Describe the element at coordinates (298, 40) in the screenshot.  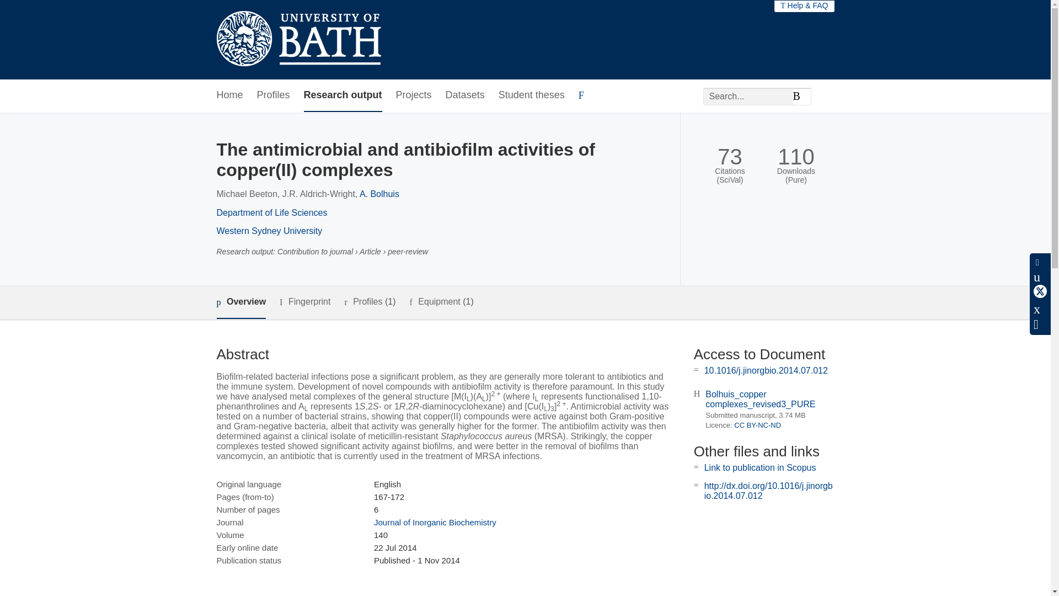
I see `the University of Bath's research portal Home` at that location.